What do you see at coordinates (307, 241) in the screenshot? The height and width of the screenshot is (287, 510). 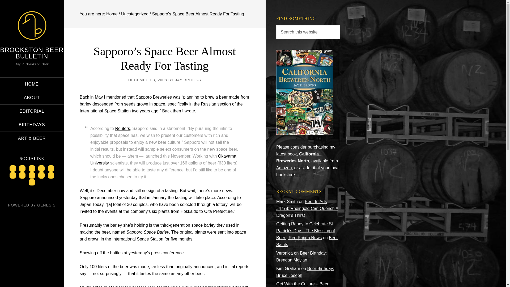 I see `Beer Saints` at bounding box center [307, 241].